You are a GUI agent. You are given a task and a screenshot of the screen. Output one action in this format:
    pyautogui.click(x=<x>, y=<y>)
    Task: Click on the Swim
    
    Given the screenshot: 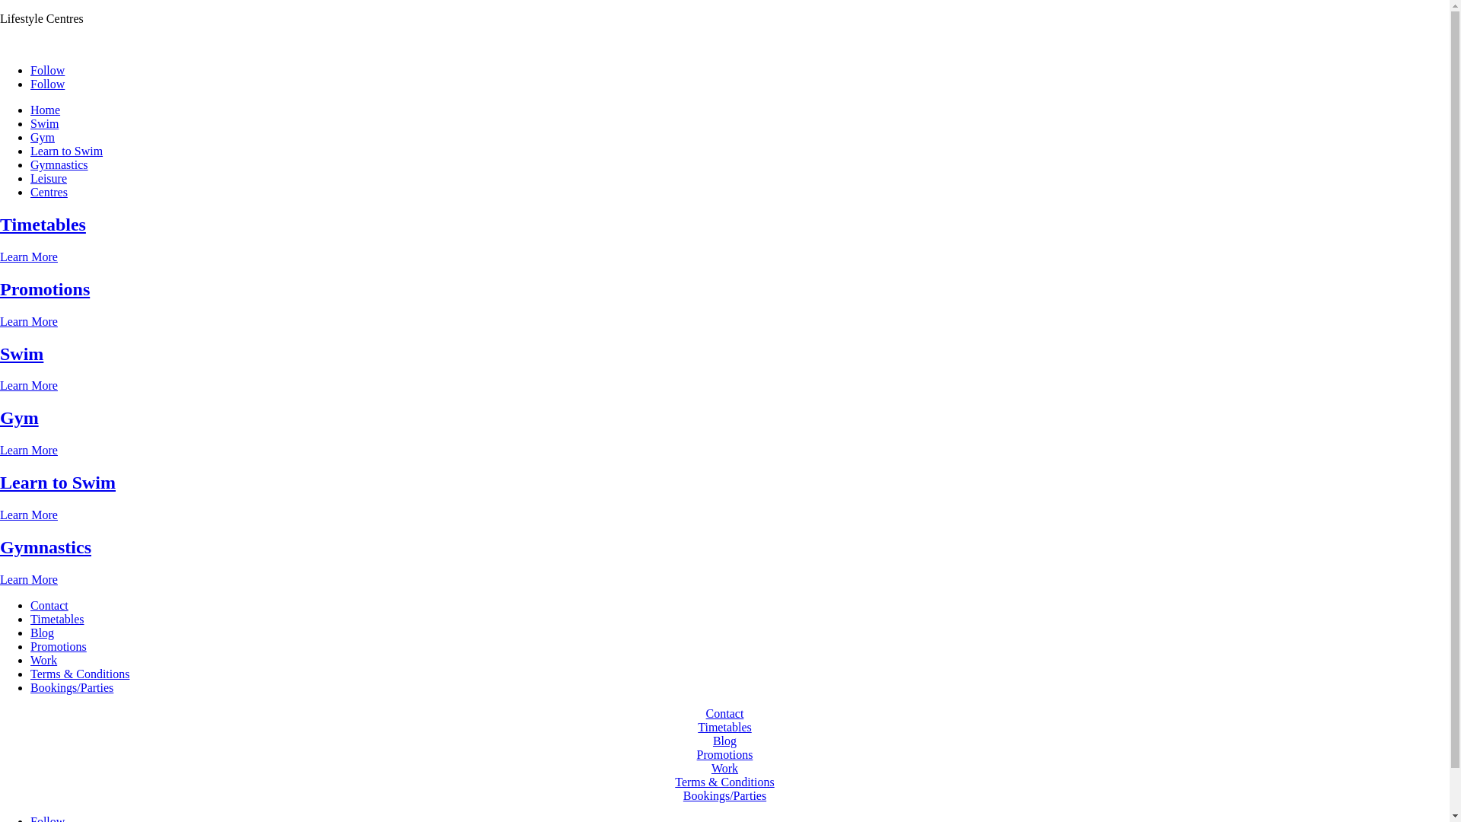 What is the action you would take?
    pyautogui.click(x=21, y=354)
    